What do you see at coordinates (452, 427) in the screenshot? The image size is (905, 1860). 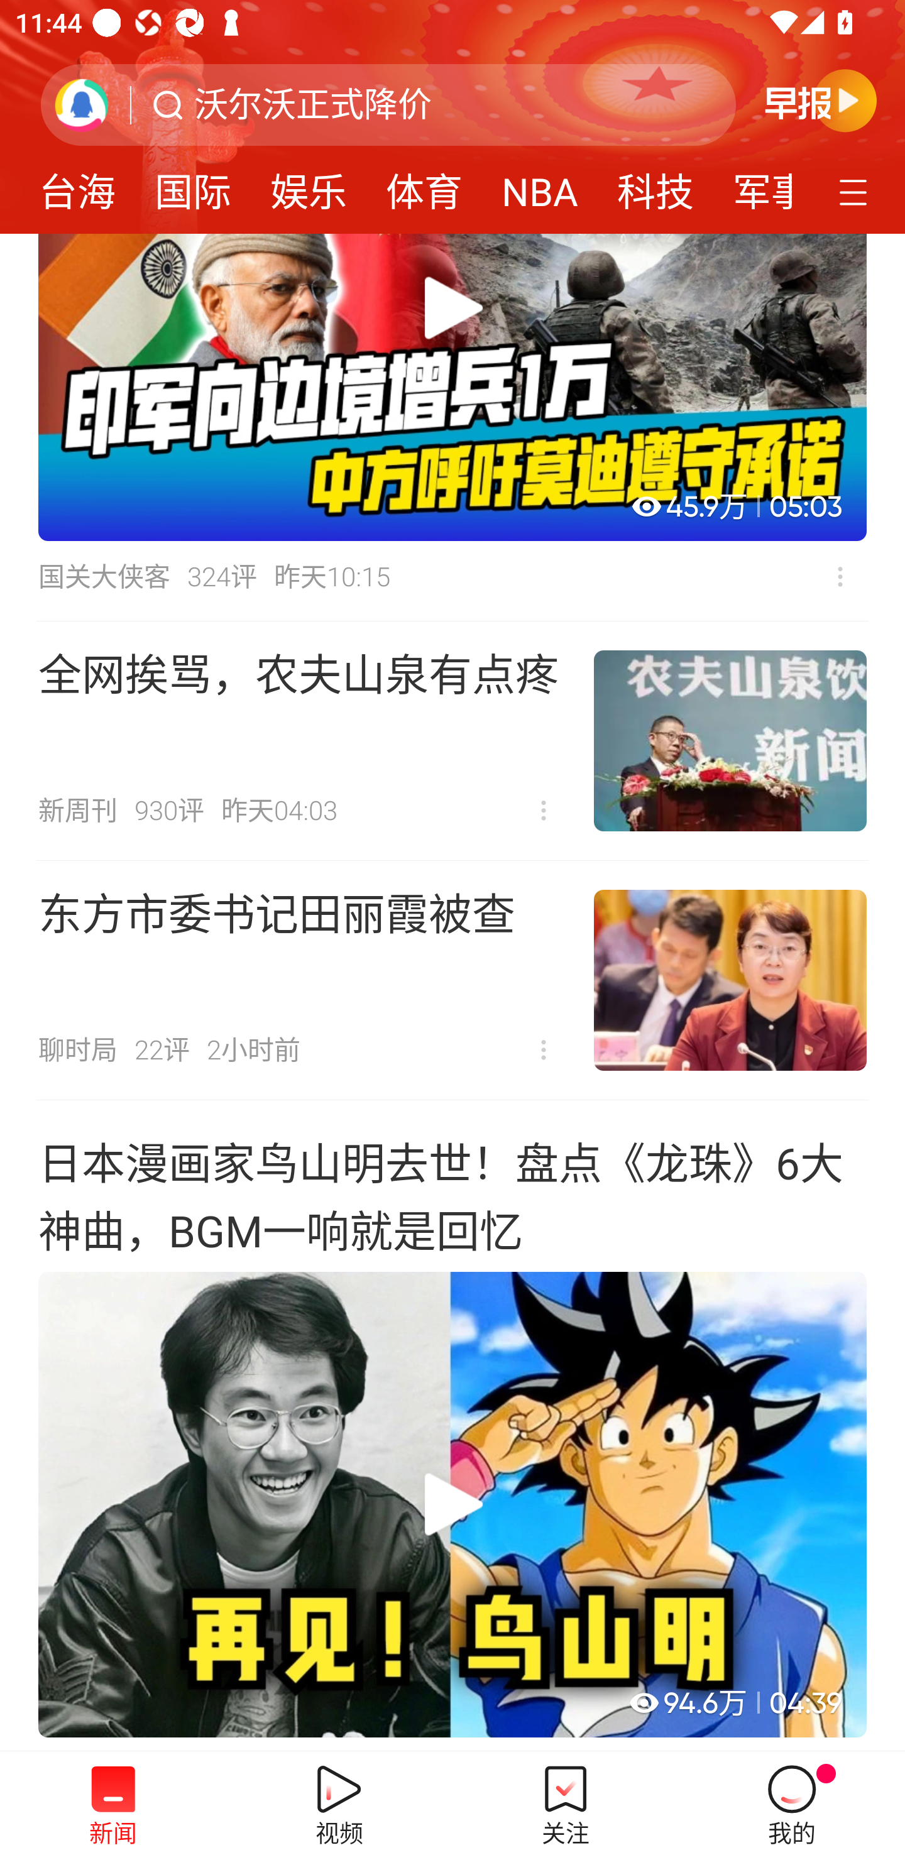 I see ` 45.9万 05:03 国关大侠客 324评 昨天10:15  不感兴趣` at bounding box center [452, 427].